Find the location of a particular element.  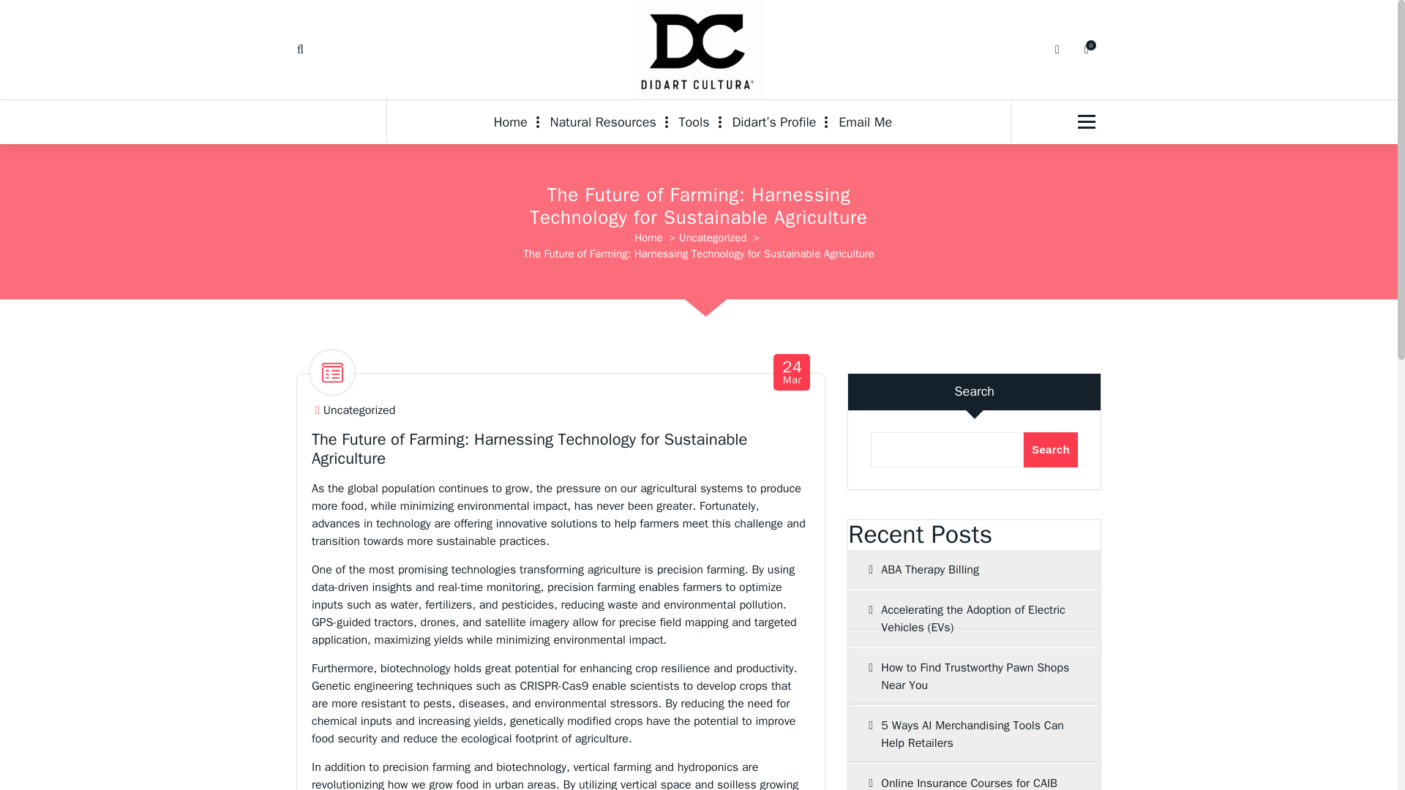

Home is located at coordinates (792, 373).